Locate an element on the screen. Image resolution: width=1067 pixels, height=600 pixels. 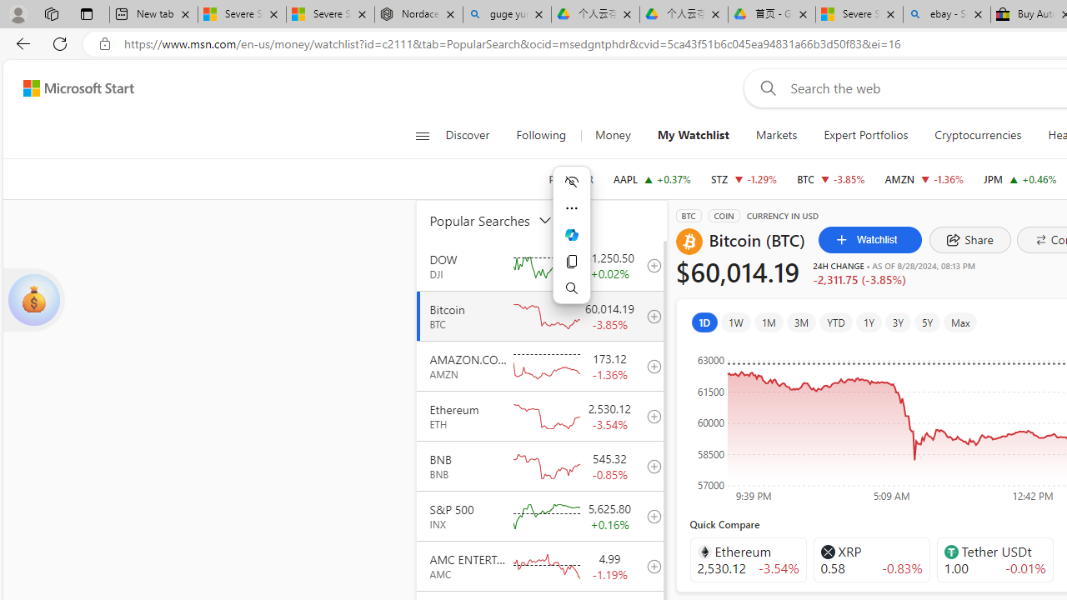
5Y is located at coordinates (927, 322).